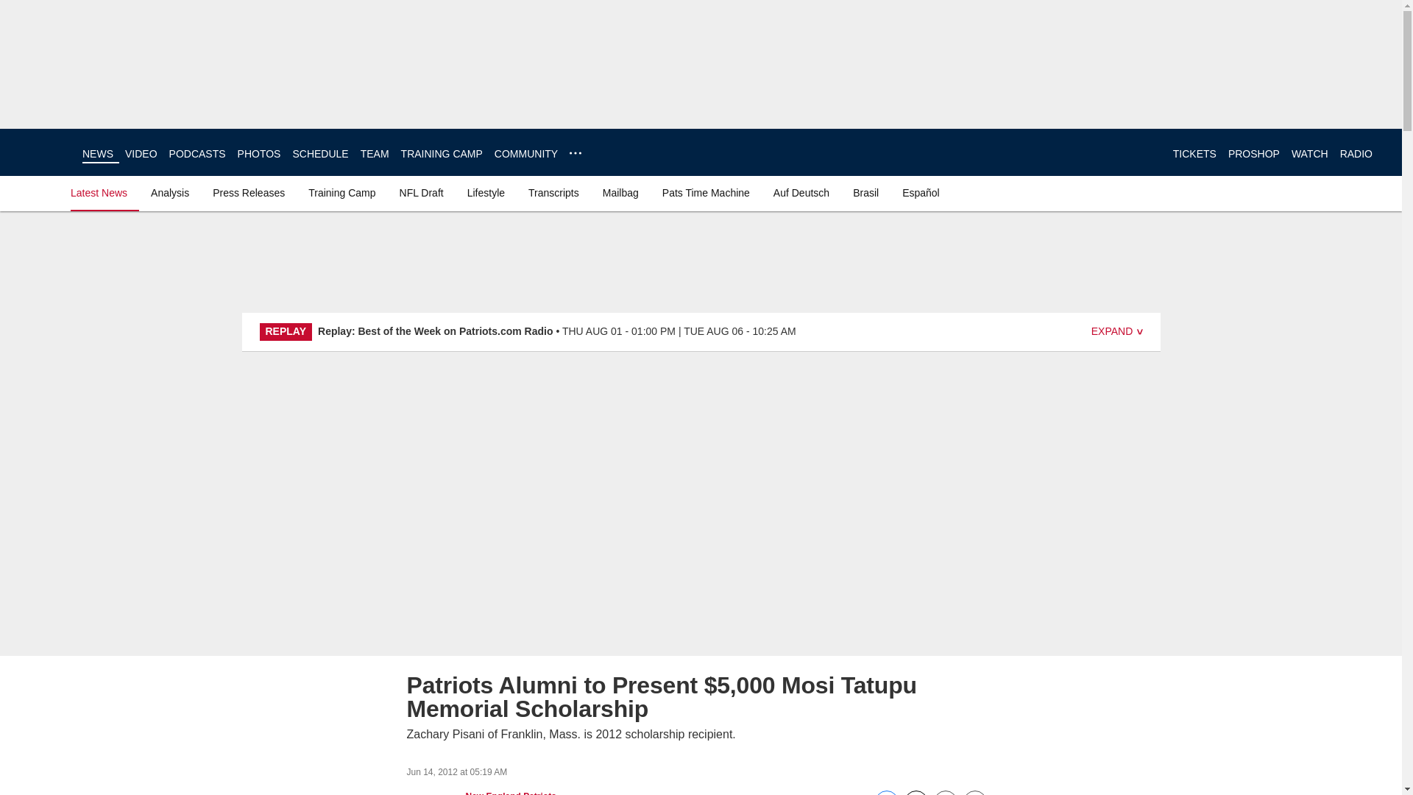  I want to click on PROSHOP, so click(1254, 153).